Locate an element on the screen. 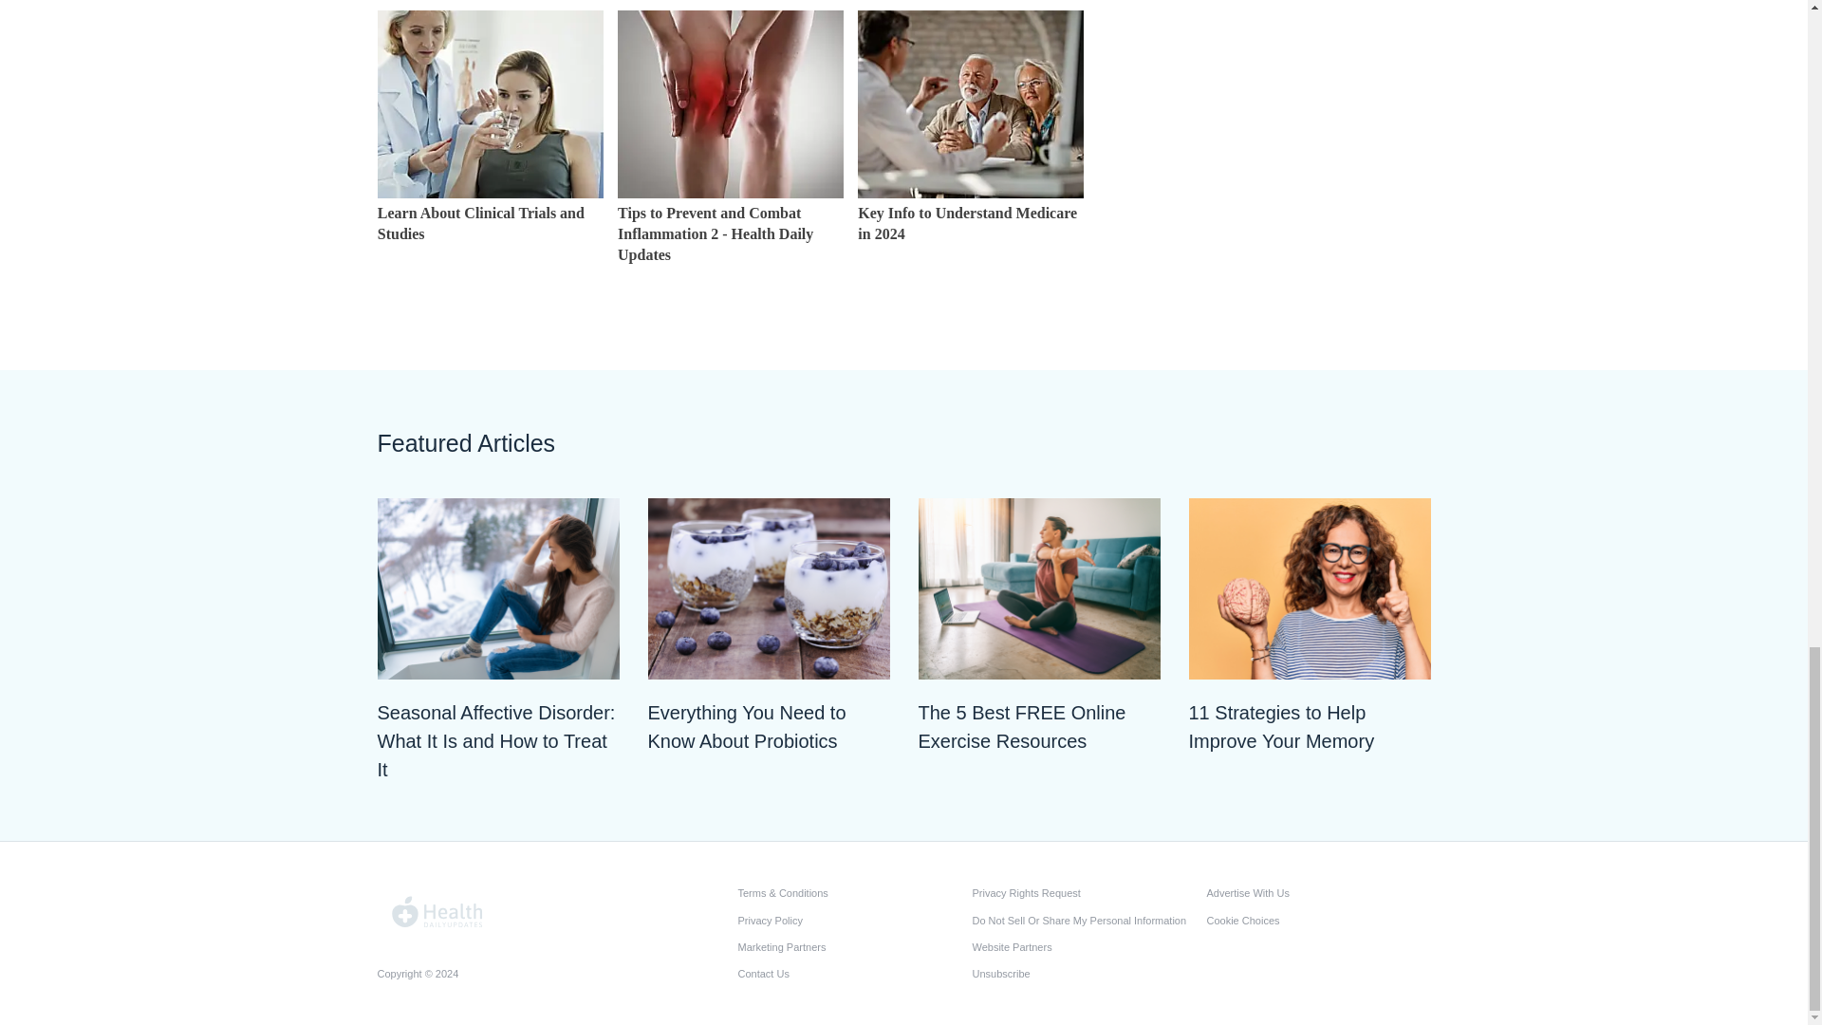 The width and height of the screenshot is (1822, 1025). Learn About Clinical Trials and Studies is located at coordinates (490, 104).